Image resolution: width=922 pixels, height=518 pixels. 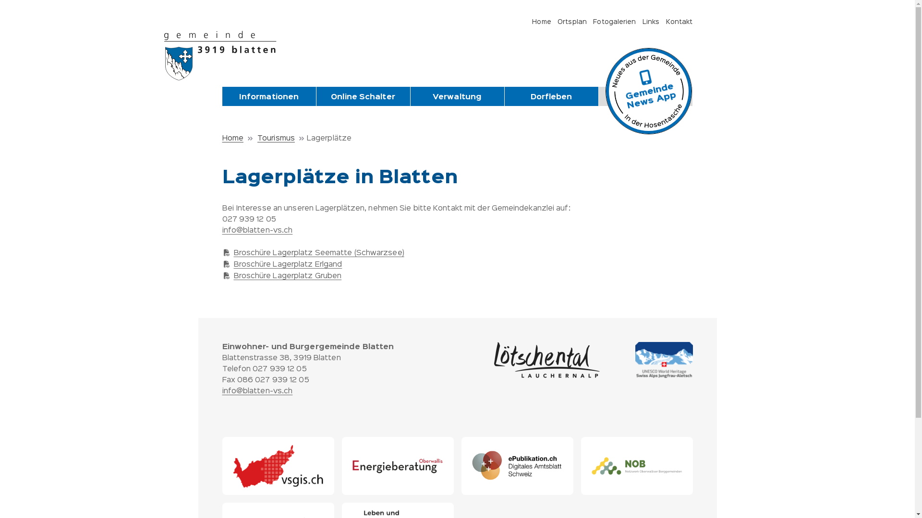 What do you see at coordinates (572, 22) in the screenshot?
I see `Ortsplan` at bounding box center [572, 22].